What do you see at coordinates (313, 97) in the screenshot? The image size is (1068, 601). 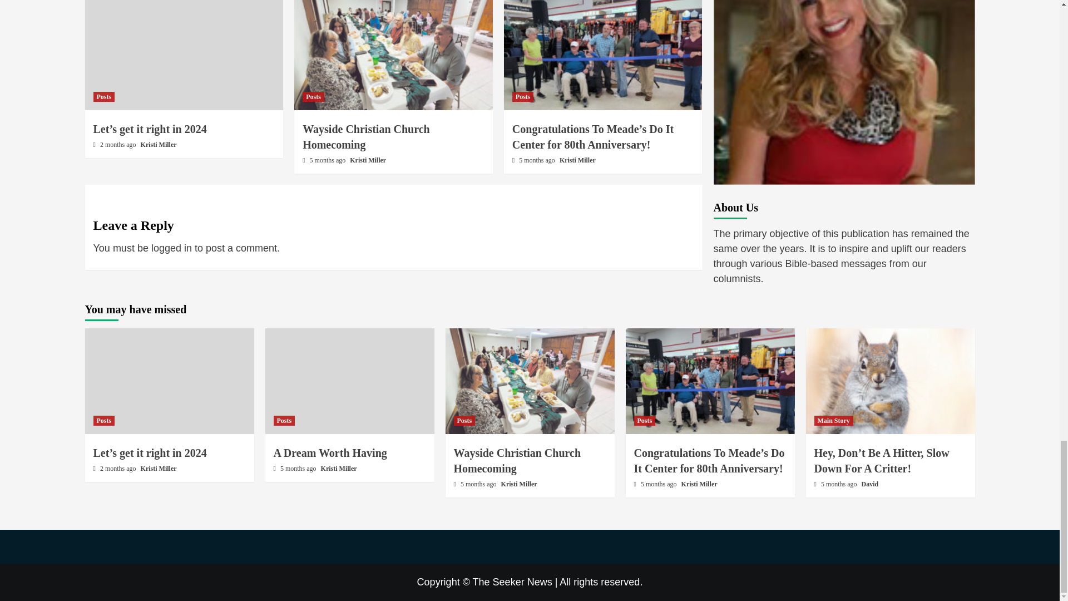 I see `Posts` at bounding box center [313, 97].